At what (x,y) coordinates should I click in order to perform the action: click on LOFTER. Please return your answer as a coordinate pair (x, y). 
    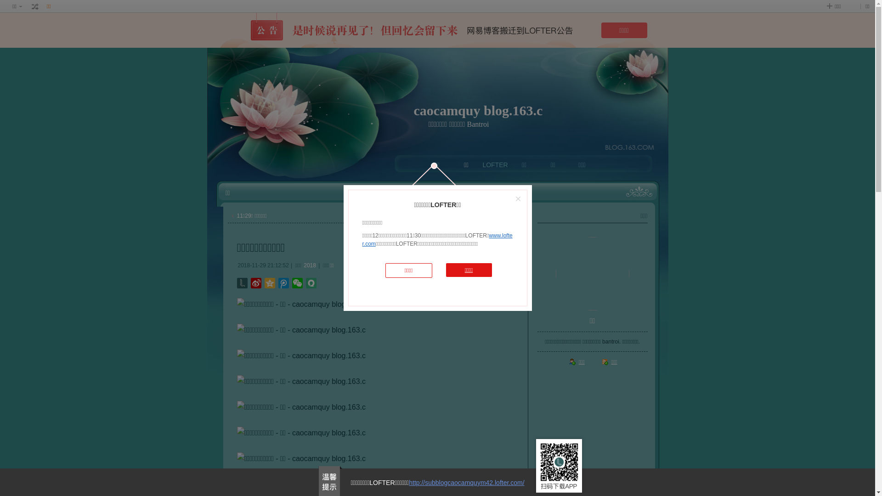
    Looking at the image, I should click on (495, 165).